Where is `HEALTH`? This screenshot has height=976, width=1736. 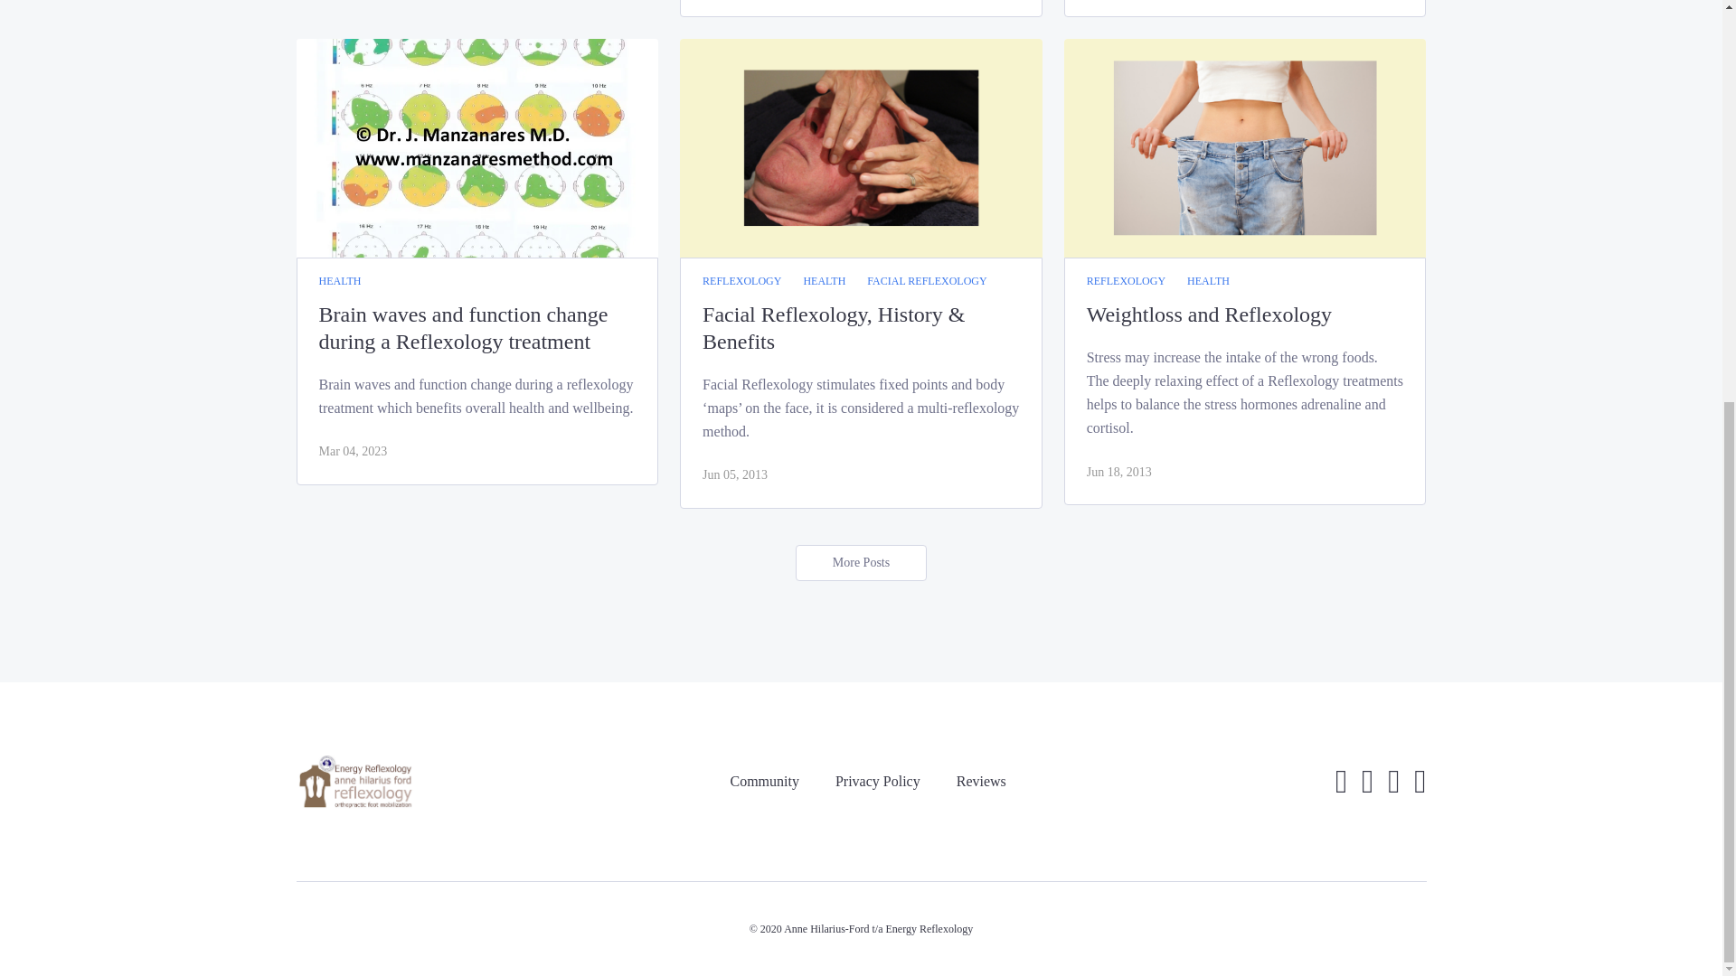
HEALTH is located at coordinates (1208, 282).